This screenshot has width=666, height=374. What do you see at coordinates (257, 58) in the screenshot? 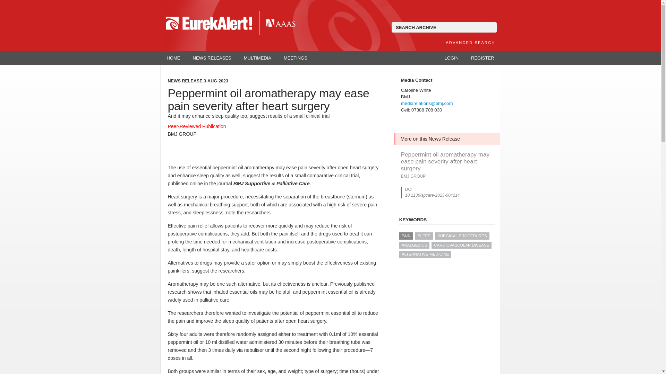
I see `MULTIMEDIA` at bounding box center [257, 58].